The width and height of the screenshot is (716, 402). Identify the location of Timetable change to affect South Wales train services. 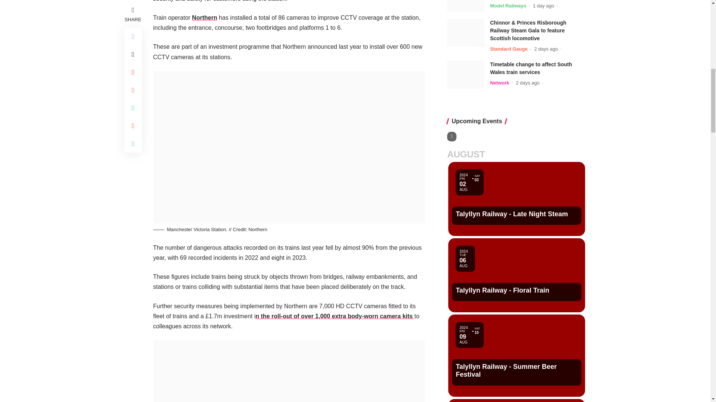
(465, 6).